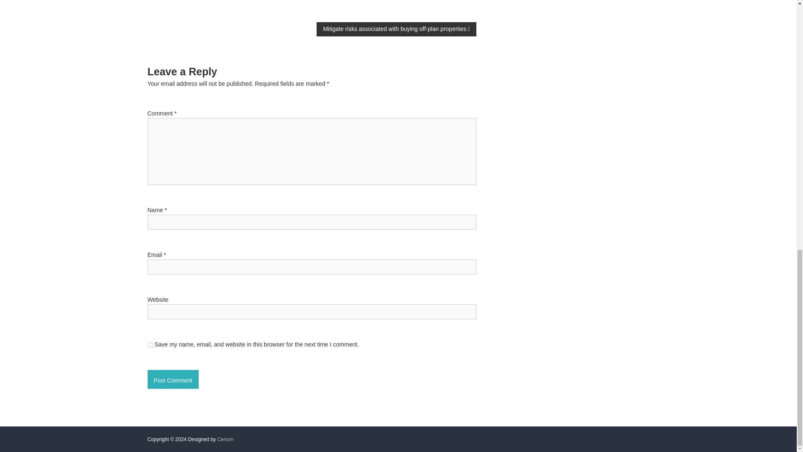  I want to click on yes, so click(150, 345).